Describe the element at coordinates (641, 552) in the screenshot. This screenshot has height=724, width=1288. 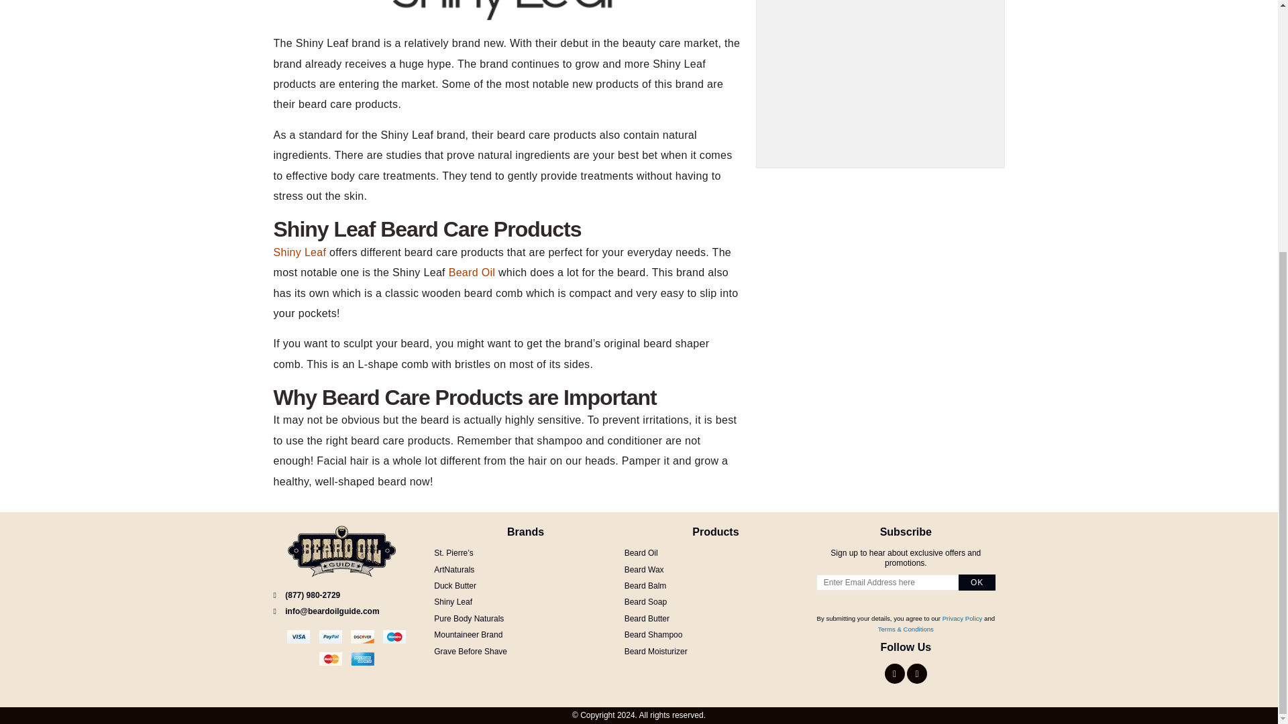
I see `Beard Oil` at that location.